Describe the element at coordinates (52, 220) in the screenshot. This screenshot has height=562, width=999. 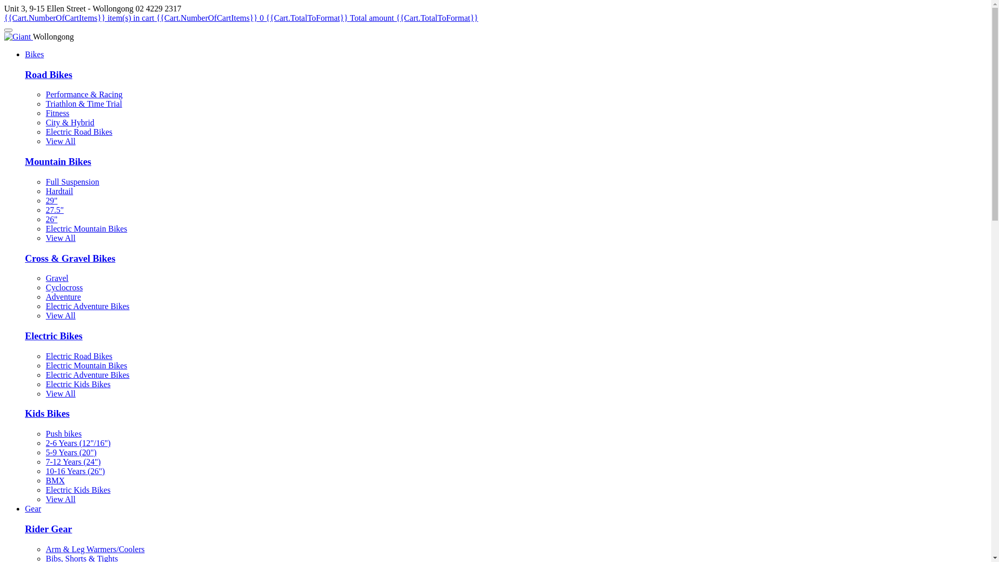
I see `26"` at that location.